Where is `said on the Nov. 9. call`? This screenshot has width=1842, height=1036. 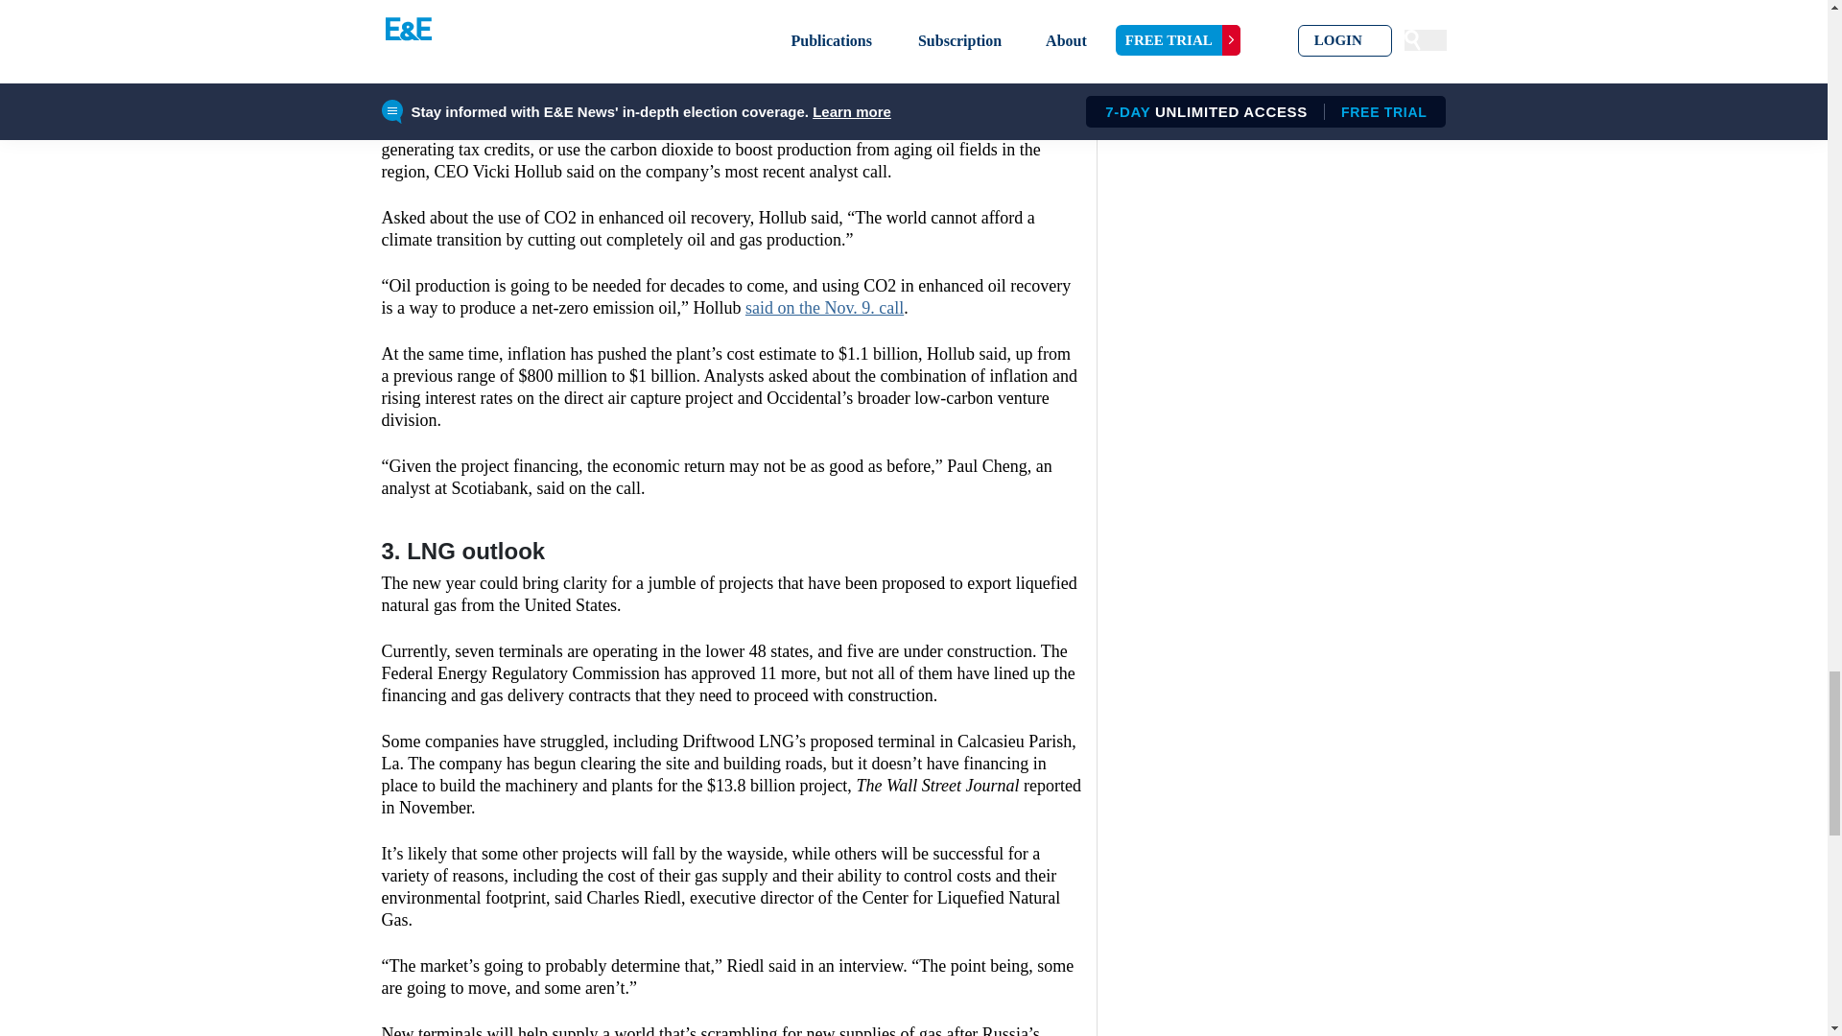
said on the Nov. 9. call is located at coordinates (825, 307).